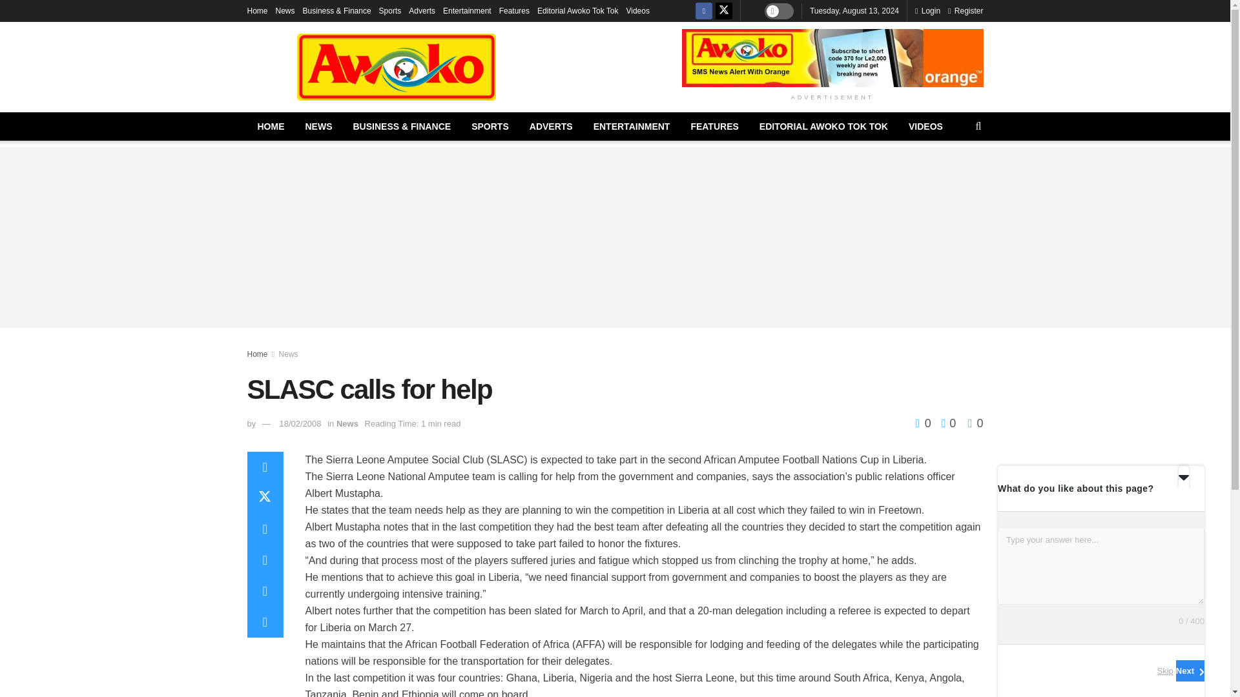 The height and width of the screenshot is (697, 1240). I want to click on HOME, so click(271, 126).